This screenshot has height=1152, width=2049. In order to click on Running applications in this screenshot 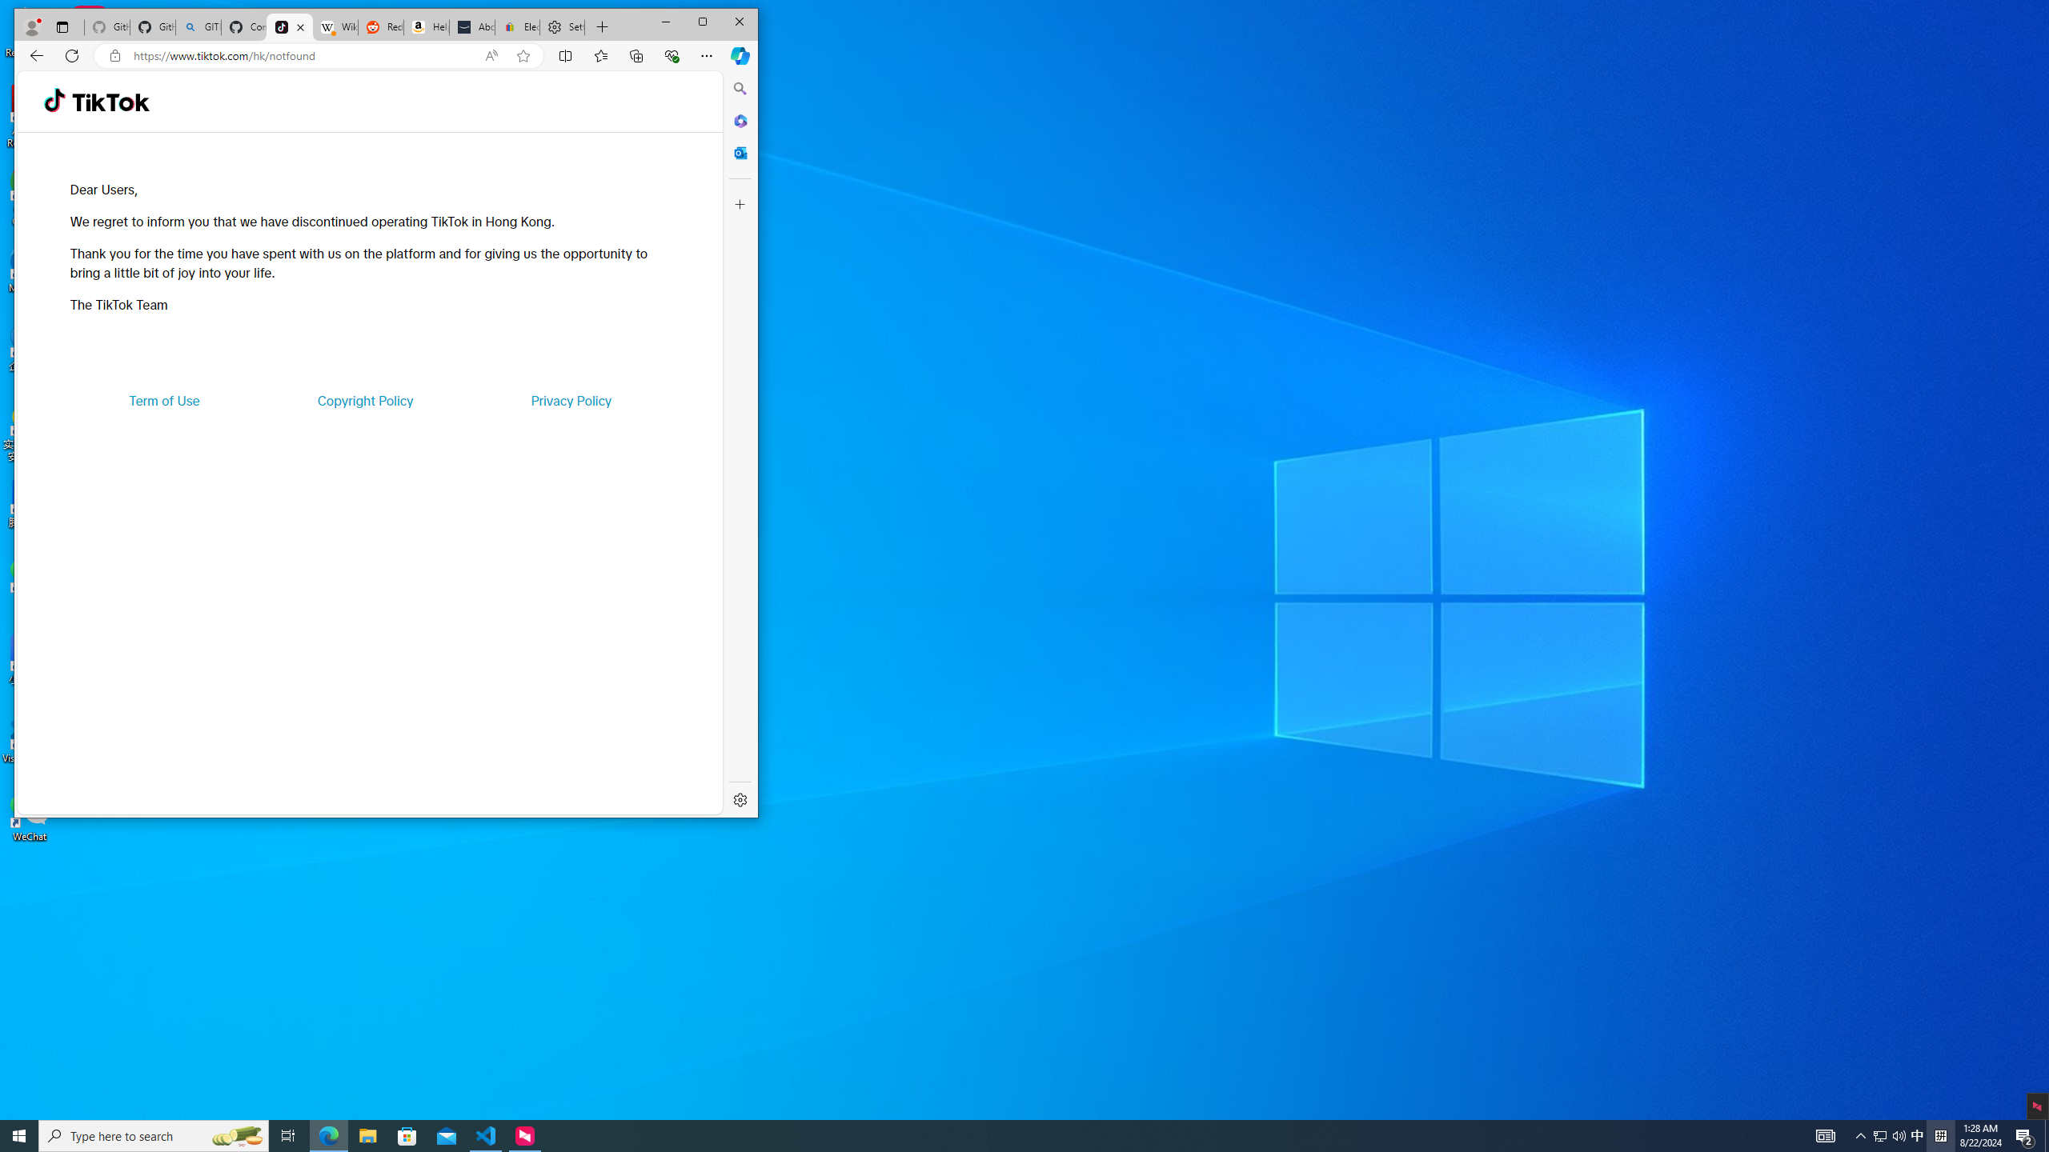, I will do `click(996, 1136)`.